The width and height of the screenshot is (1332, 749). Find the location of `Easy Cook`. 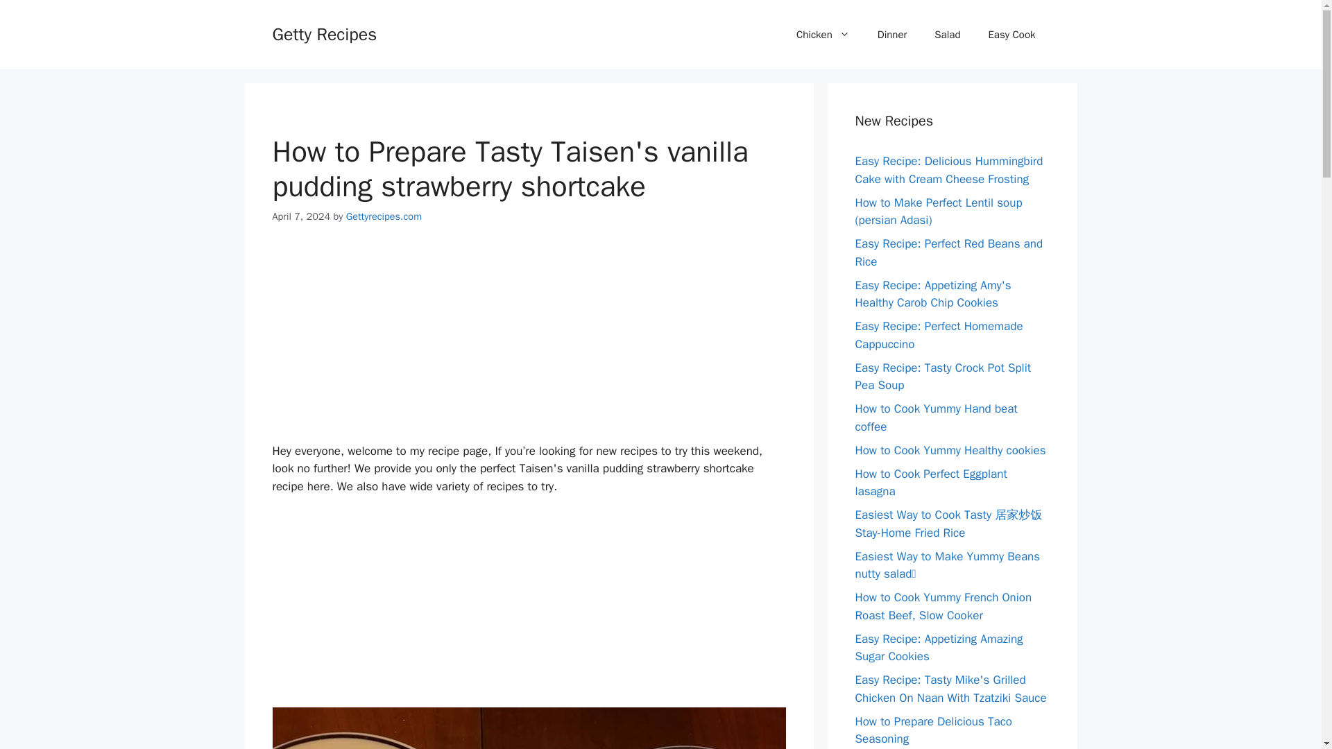

Easy Cook is located at coordinates (1011, 35).